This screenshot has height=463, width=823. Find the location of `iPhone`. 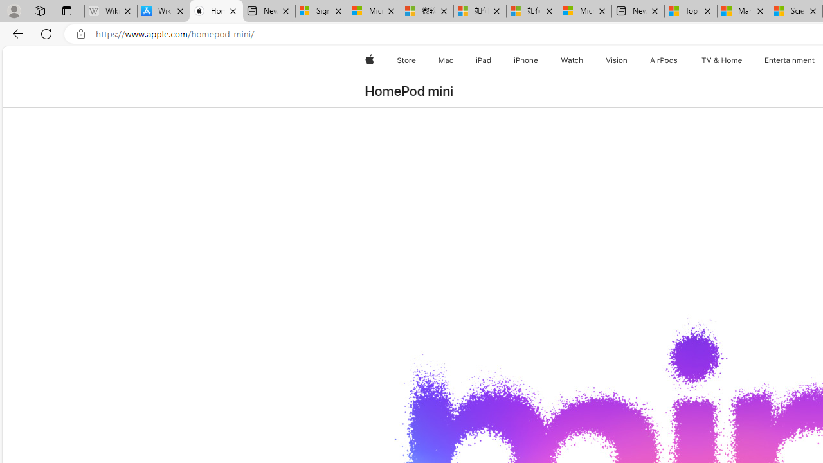

iPhone is located at coordinates (526, 60).